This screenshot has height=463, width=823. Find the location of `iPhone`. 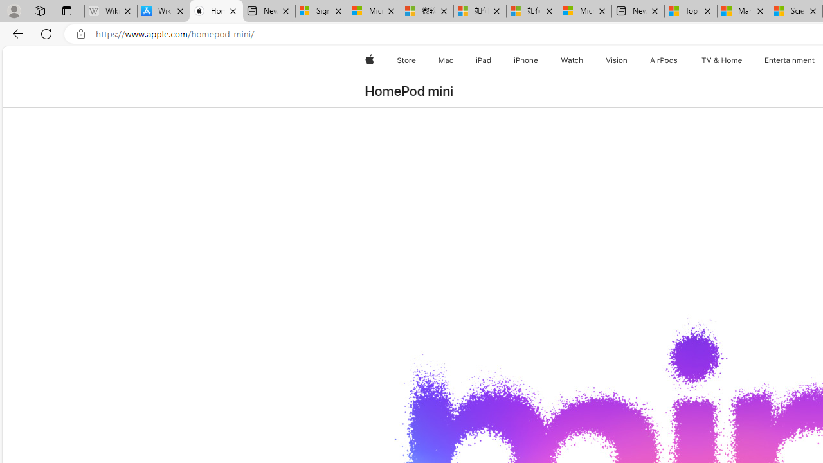

iPhone is located at coordinates (526, 60).